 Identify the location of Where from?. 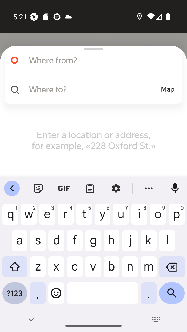
(97, 60).